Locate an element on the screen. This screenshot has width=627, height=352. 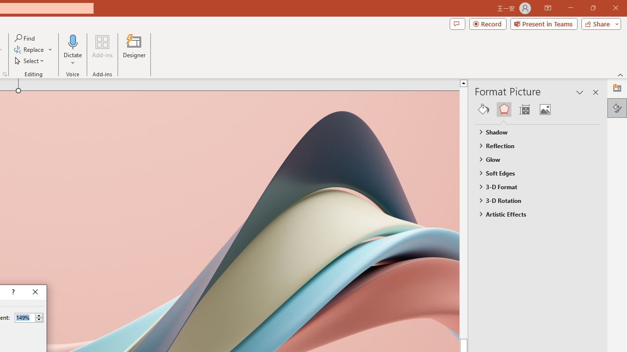
Less is located at coordinates (39, 320).